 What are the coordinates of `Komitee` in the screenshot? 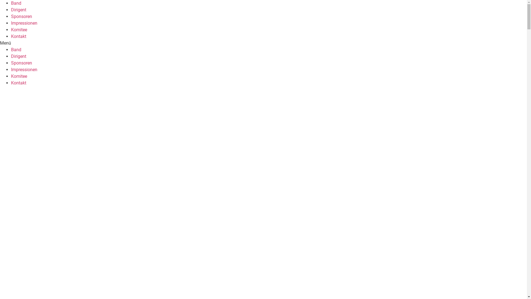 It's located at (19, 76).